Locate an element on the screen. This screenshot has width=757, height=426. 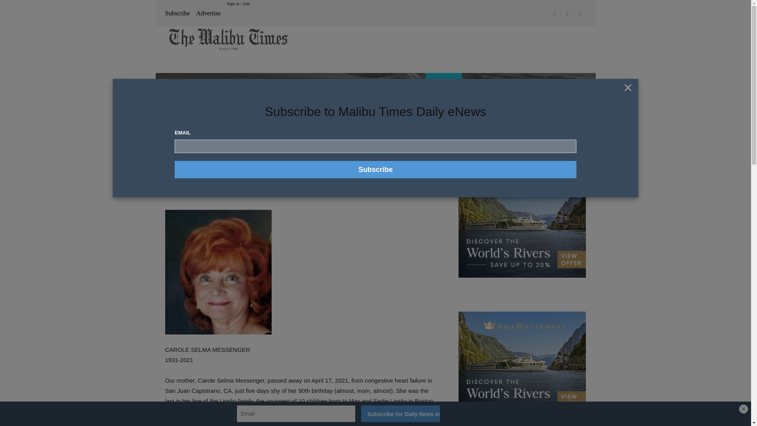
Instagram is located at coordinates (567, 13).